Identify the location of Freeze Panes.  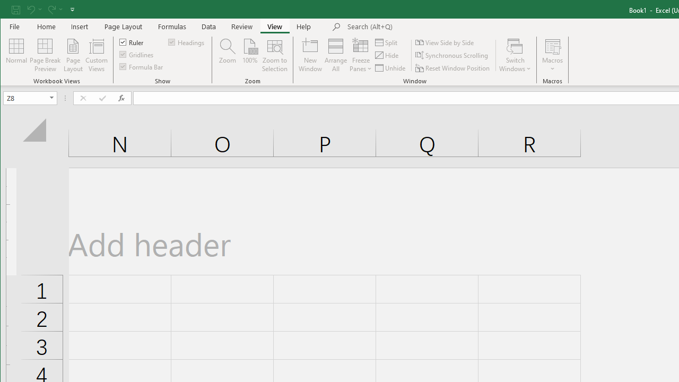
(361, 55).